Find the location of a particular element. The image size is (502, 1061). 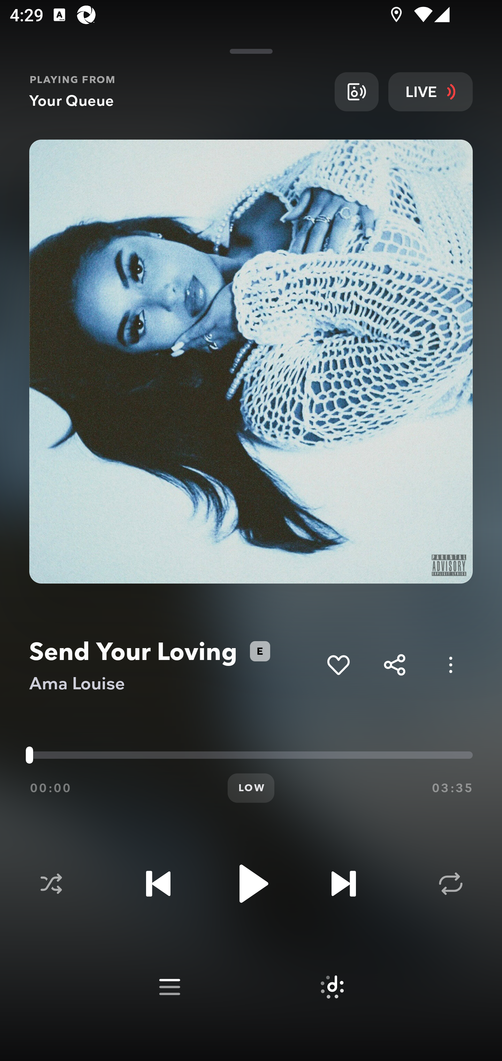

Play is located at coordinates (251, 884).